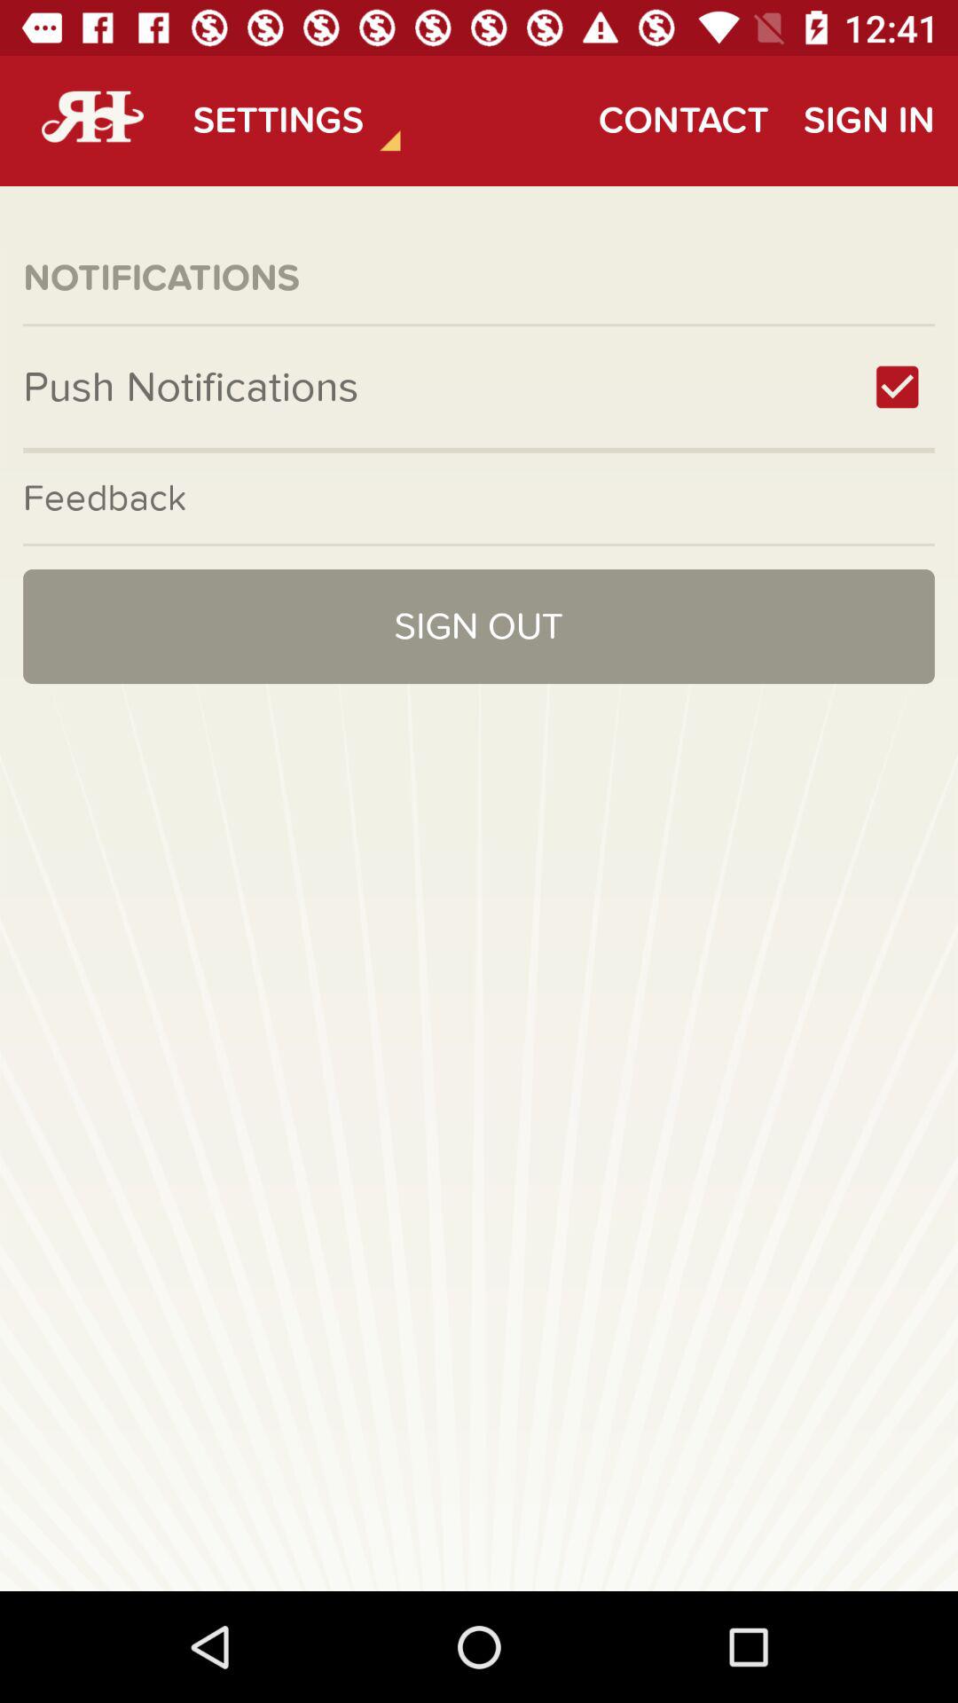 The width and height of the screenshot is (958, 1703). What do you see at coordinates (479, 498) in the screenshot?
I see `jump to feedback icon` at bounding box center [479, 498].